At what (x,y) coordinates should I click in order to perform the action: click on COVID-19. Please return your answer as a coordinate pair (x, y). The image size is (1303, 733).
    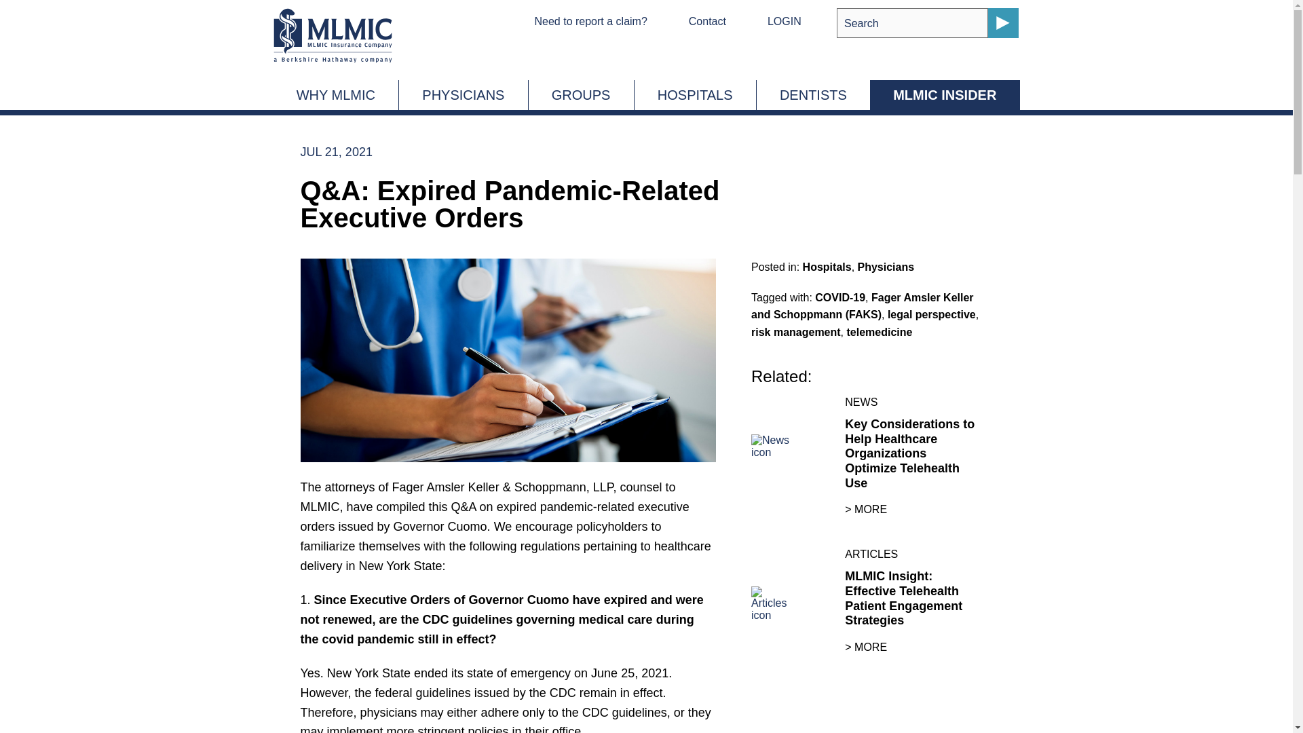
    Looking at the image, I should click on (840, 297).